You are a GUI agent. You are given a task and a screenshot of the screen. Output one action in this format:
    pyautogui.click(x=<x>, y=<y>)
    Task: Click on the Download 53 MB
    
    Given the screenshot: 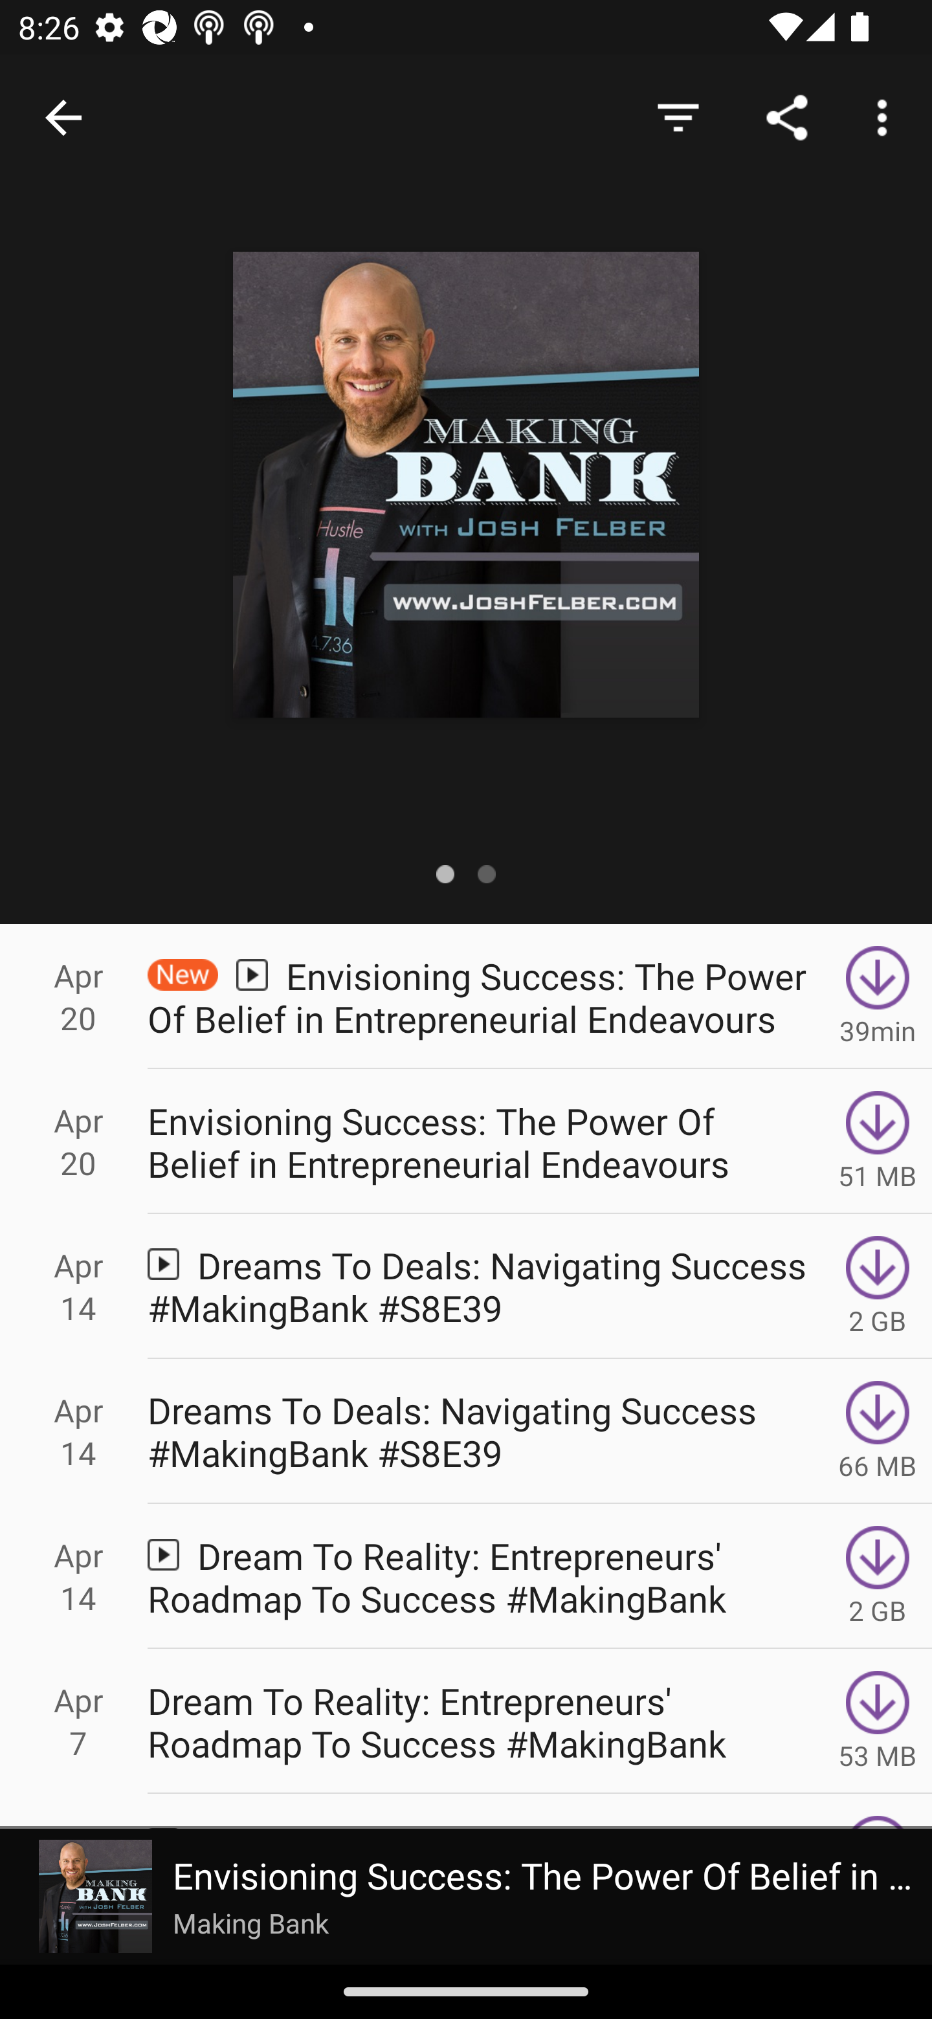 What is the action you would take?
    pyautogui.click(x=878, y=1721)
    